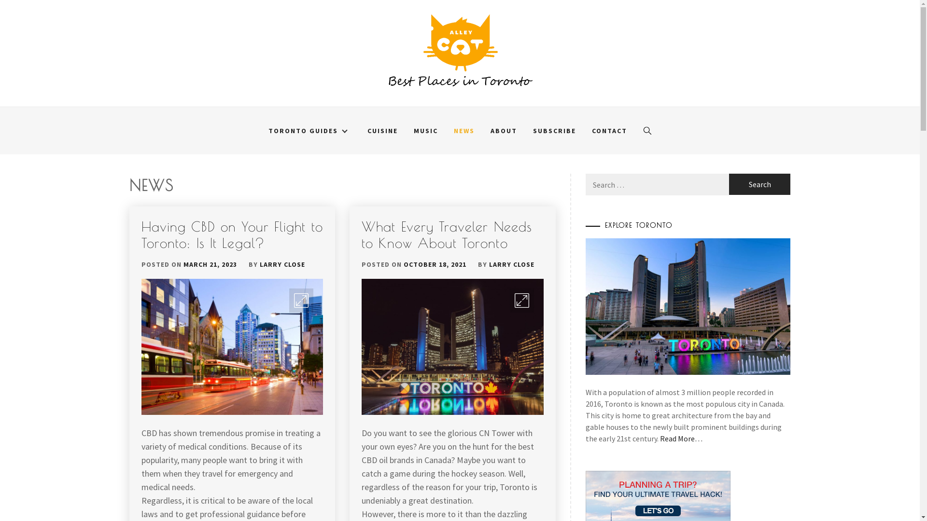 This screenshot has width=927, height=521. I want to click on CONTACT, so click(609, 131).